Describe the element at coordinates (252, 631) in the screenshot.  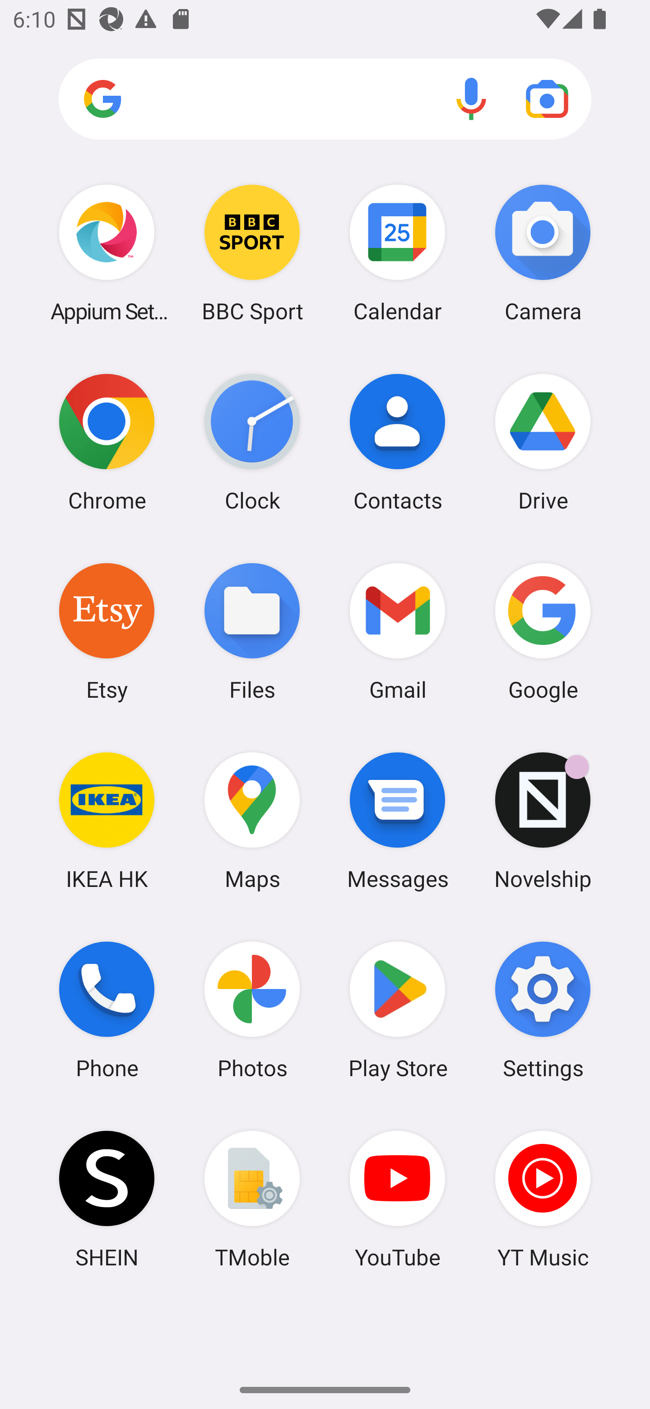
I see `Files` at that location.